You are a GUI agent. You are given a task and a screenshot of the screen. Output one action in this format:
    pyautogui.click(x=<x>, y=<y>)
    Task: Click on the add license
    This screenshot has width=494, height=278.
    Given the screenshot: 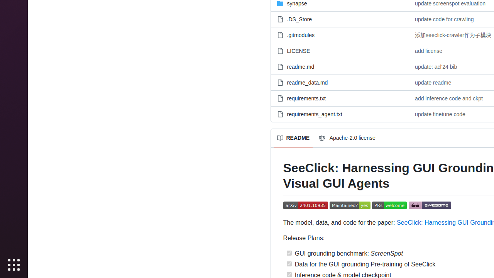 What is the action you would take?
    pyautogui.click(x=428, y=51)
    